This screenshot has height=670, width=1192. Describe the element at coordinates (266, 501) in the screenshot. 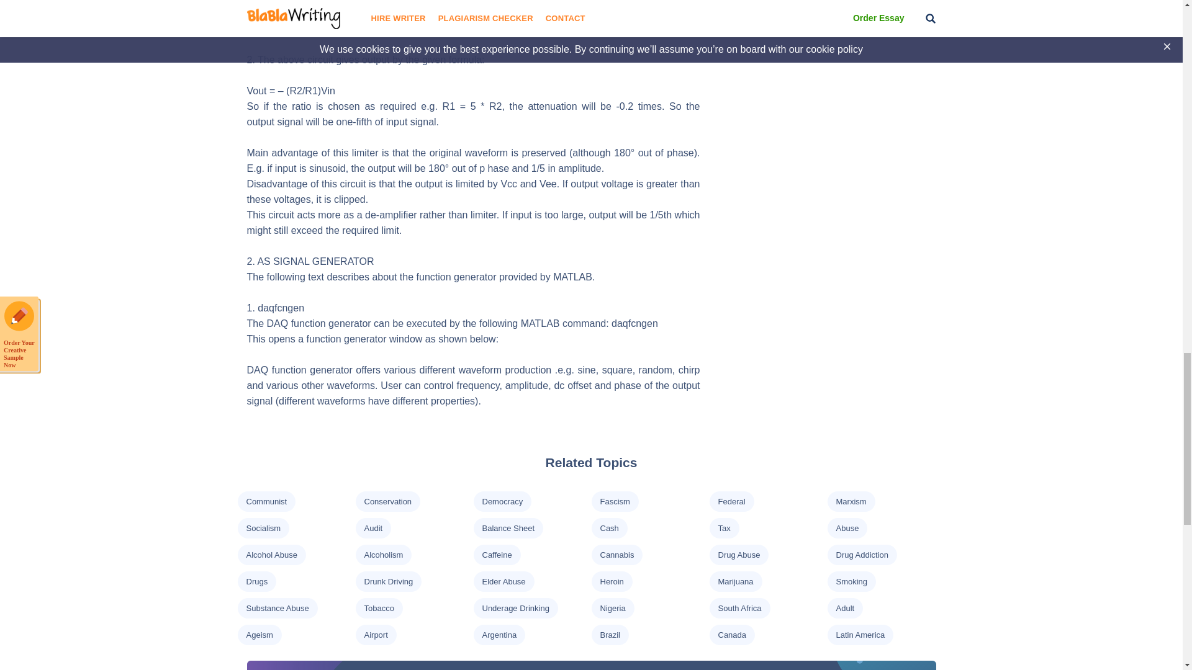

I see `Communist` at that location.